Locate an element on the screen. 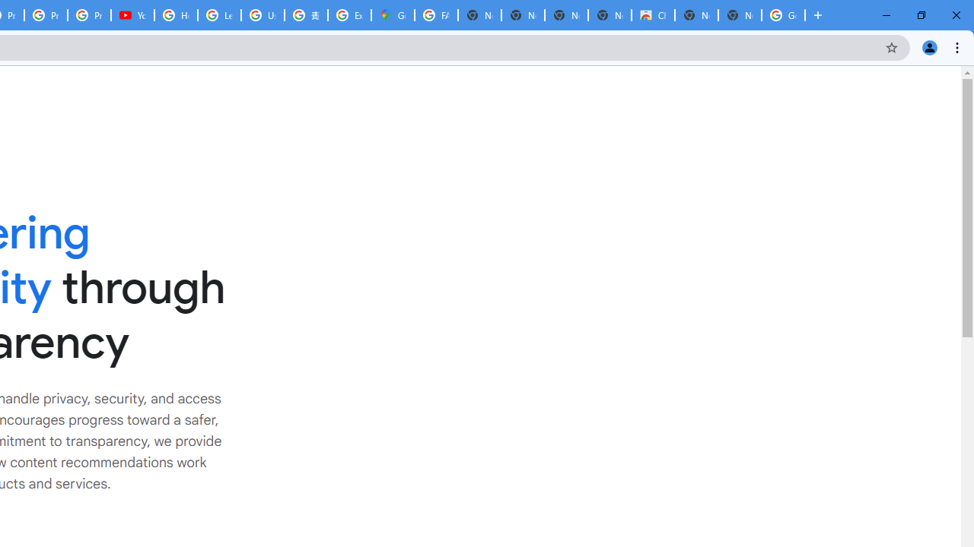 The height and width of the screenshot is (547, 974). Google Maps is located at coordinates (393, 15).